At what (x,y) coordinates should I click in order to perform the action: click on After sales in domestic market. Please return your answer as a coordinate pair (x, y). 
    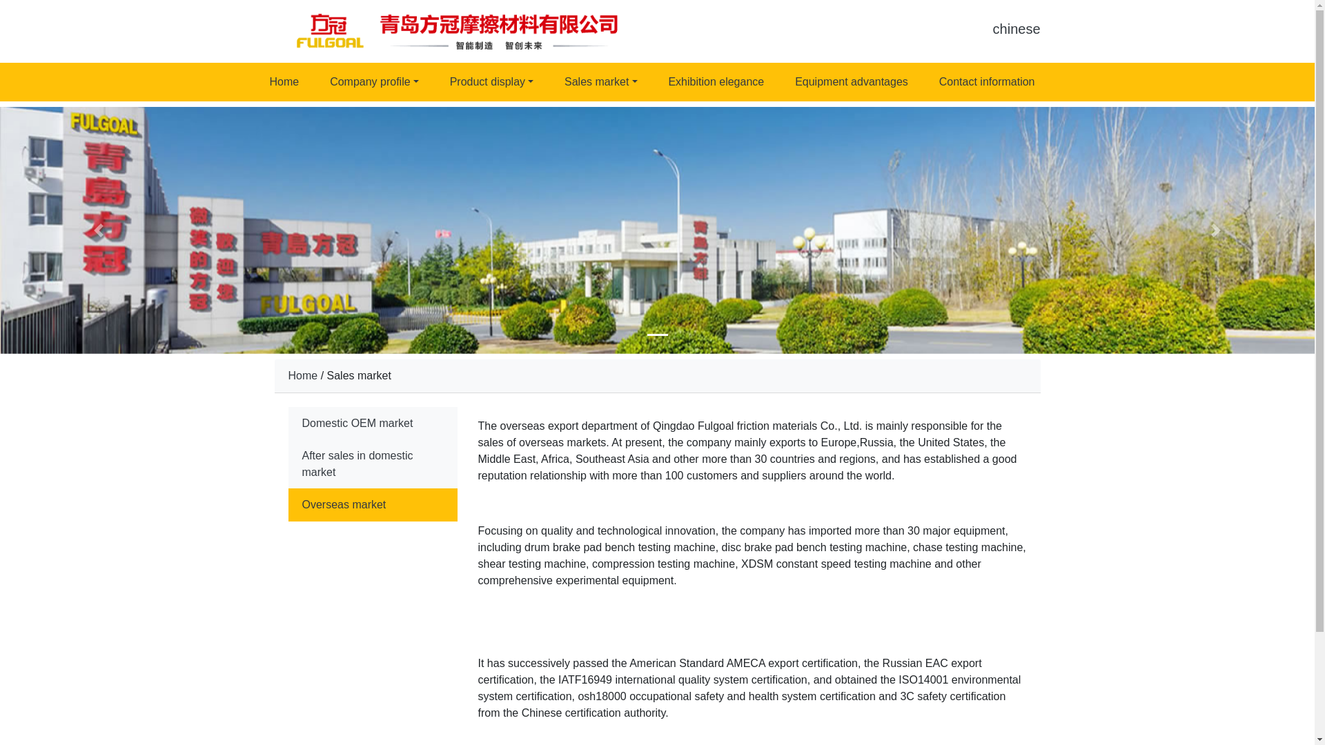
    Looking at the image, I should click on (373, 464).